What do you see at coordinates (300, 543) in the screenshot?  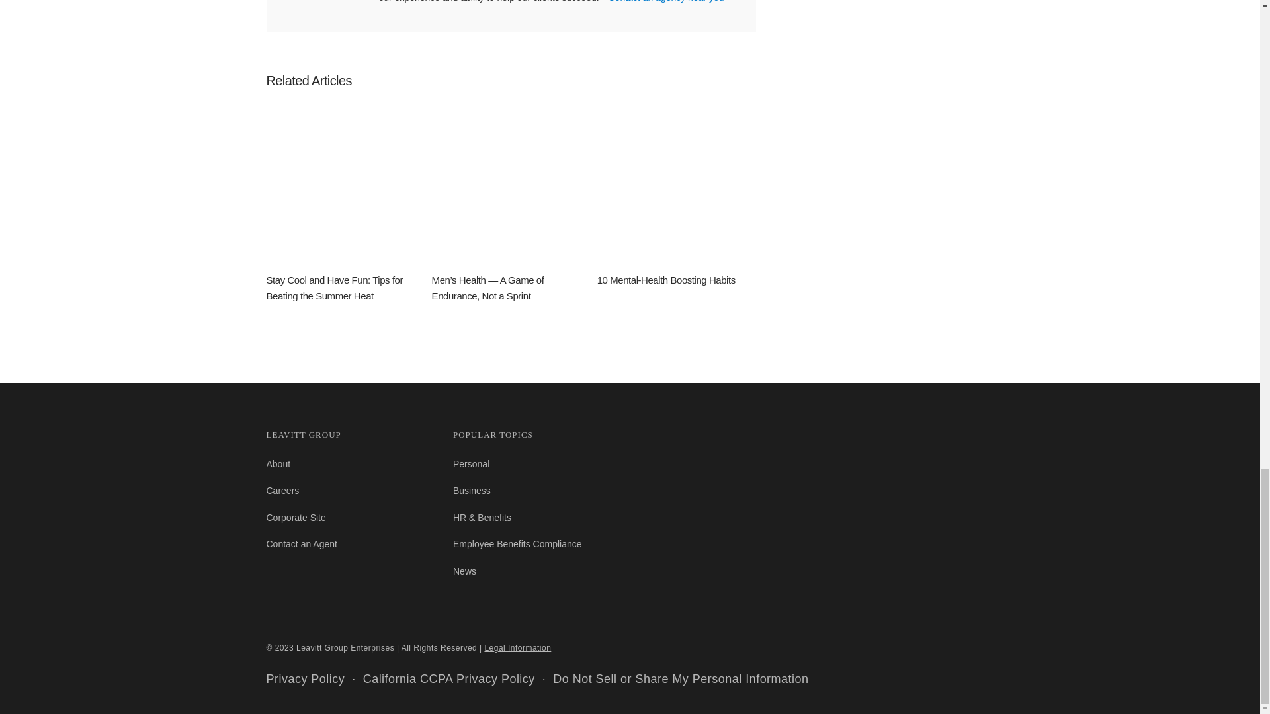 I see `Contact an Agent` at bounding box center [300, 543].